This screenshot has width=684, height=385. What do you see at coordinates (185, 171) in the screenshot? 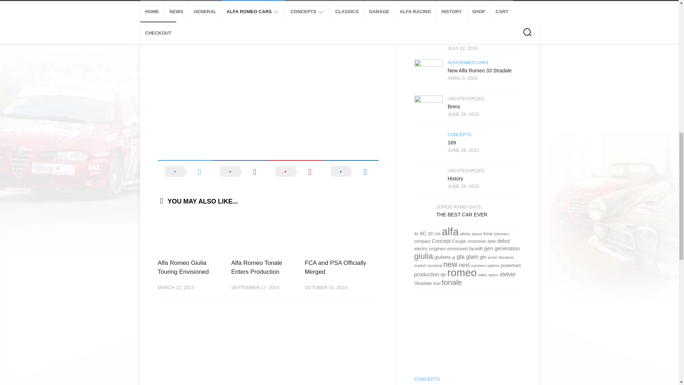
I see `Share on X` at bounding box center [185, 171].